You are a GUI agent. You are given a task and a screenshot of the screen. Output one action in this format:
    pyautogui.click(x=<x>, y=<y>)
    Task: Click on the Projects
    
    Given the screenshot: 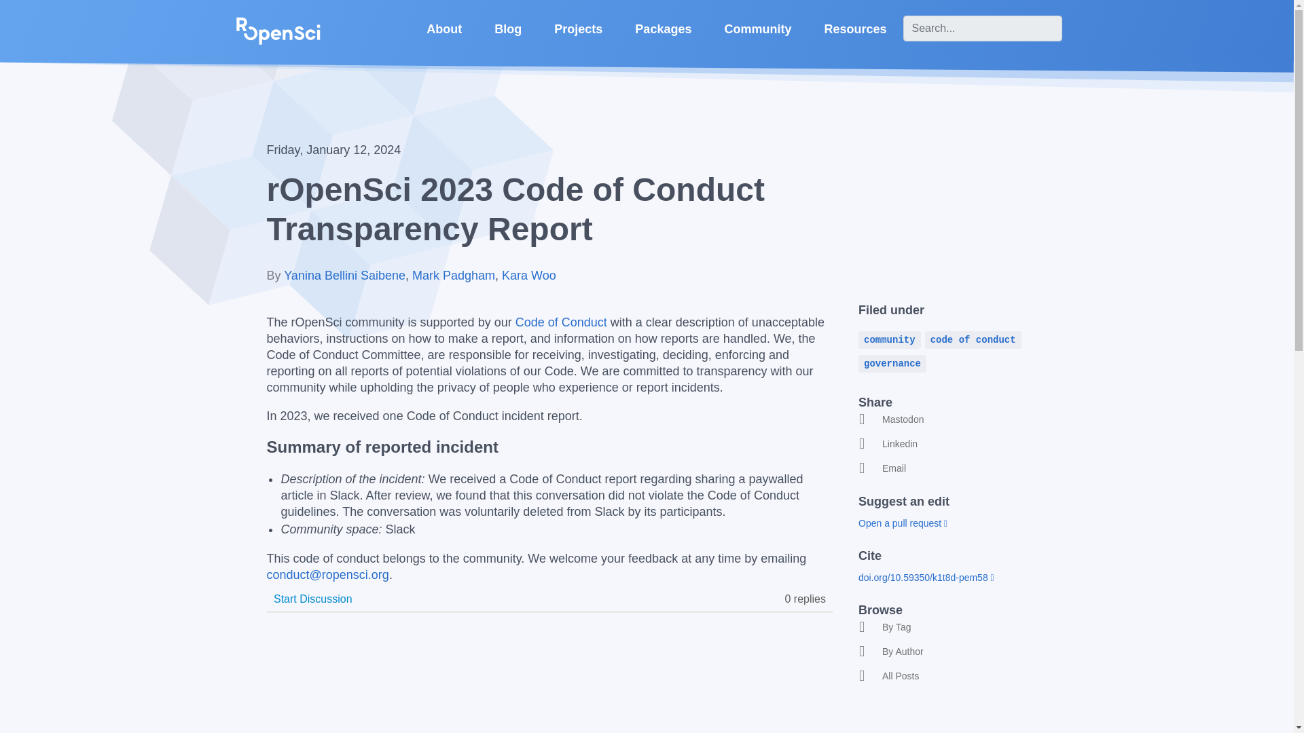 What is the action you would take?
    pyautogui.click(x=577, y=29)
    